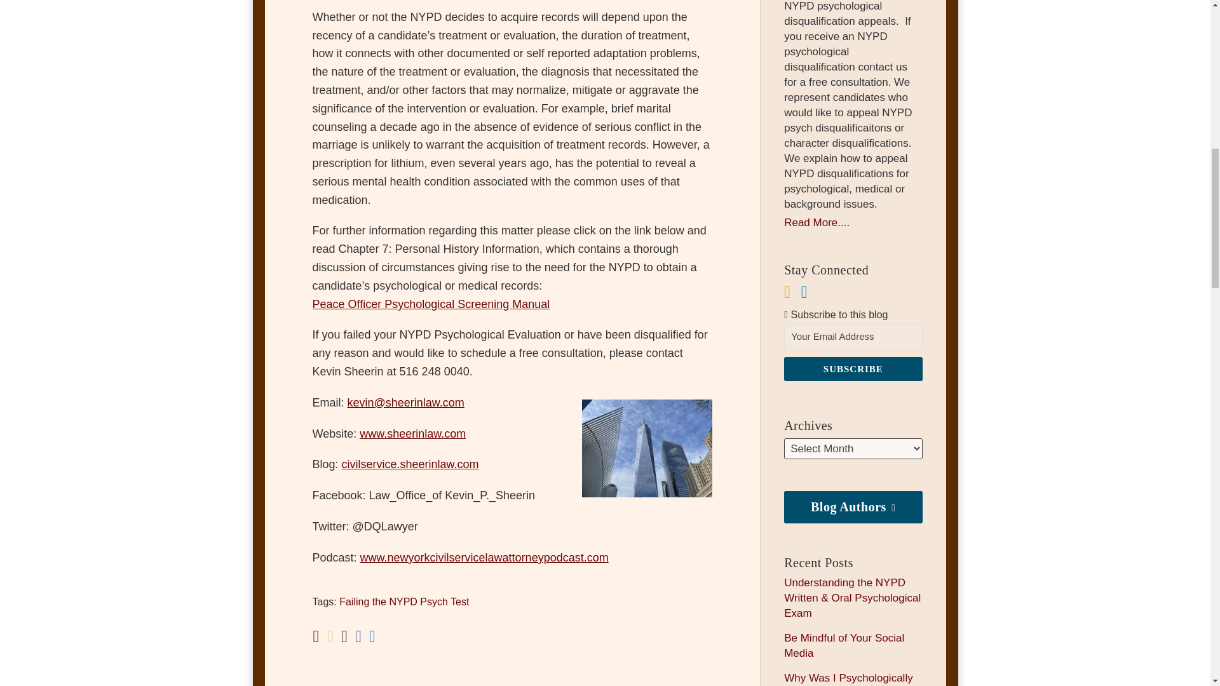 Image resolution: width=1220 pixels, height=686 pixels. I want to click on www.newyorkcivilservicelawattorneypodcast.com, so click(484, 558).